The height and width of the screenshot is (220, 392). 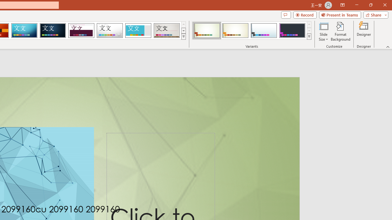 I want to click on Variants, so click(x=309, y=37).